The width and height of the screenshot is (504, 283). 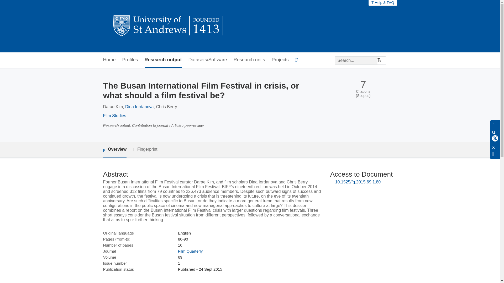 What do you see at coordinates (130, 60) in the screenshot?
I see `Profiles` at bounding box center [130, 60].